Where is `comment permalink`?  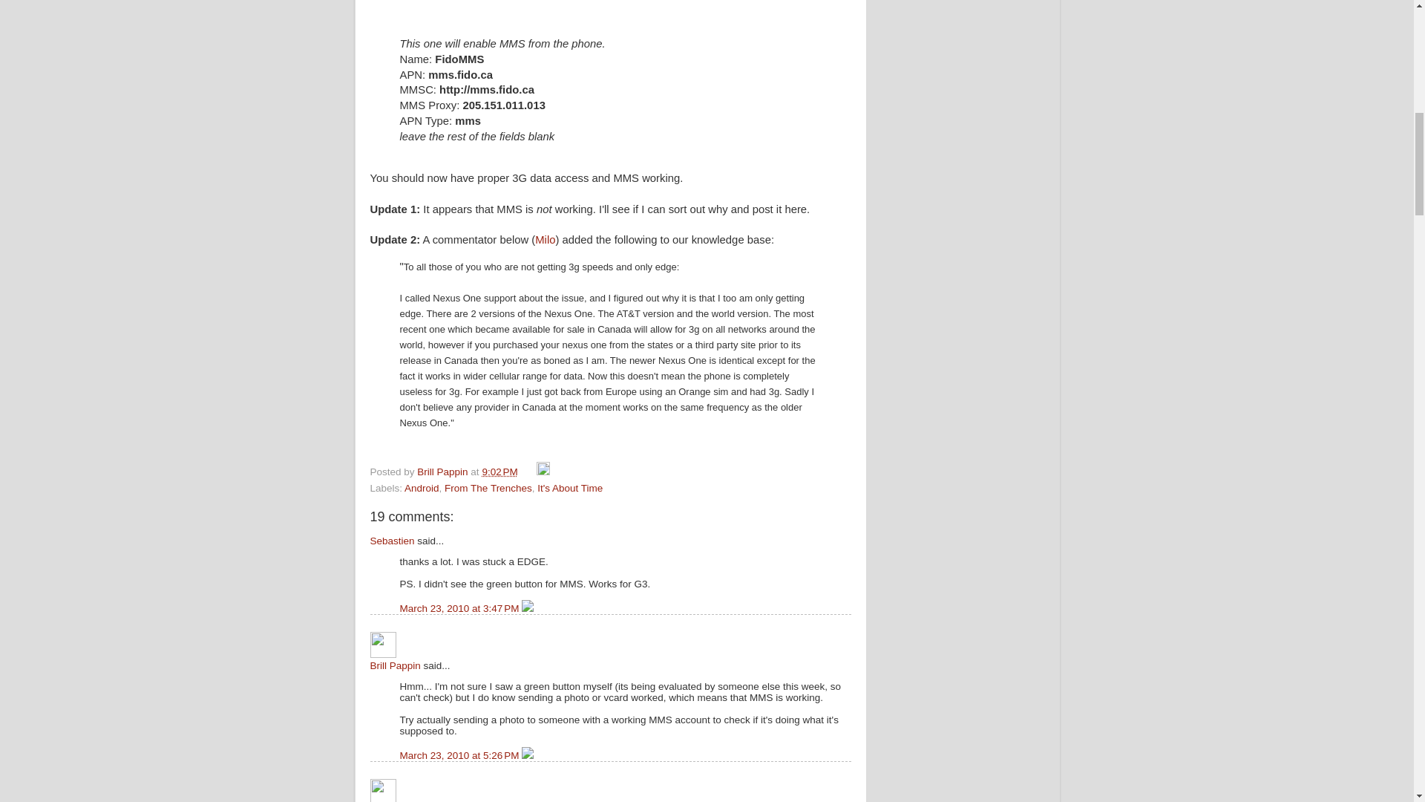 comment permalink is located at coordinates (460, 609).